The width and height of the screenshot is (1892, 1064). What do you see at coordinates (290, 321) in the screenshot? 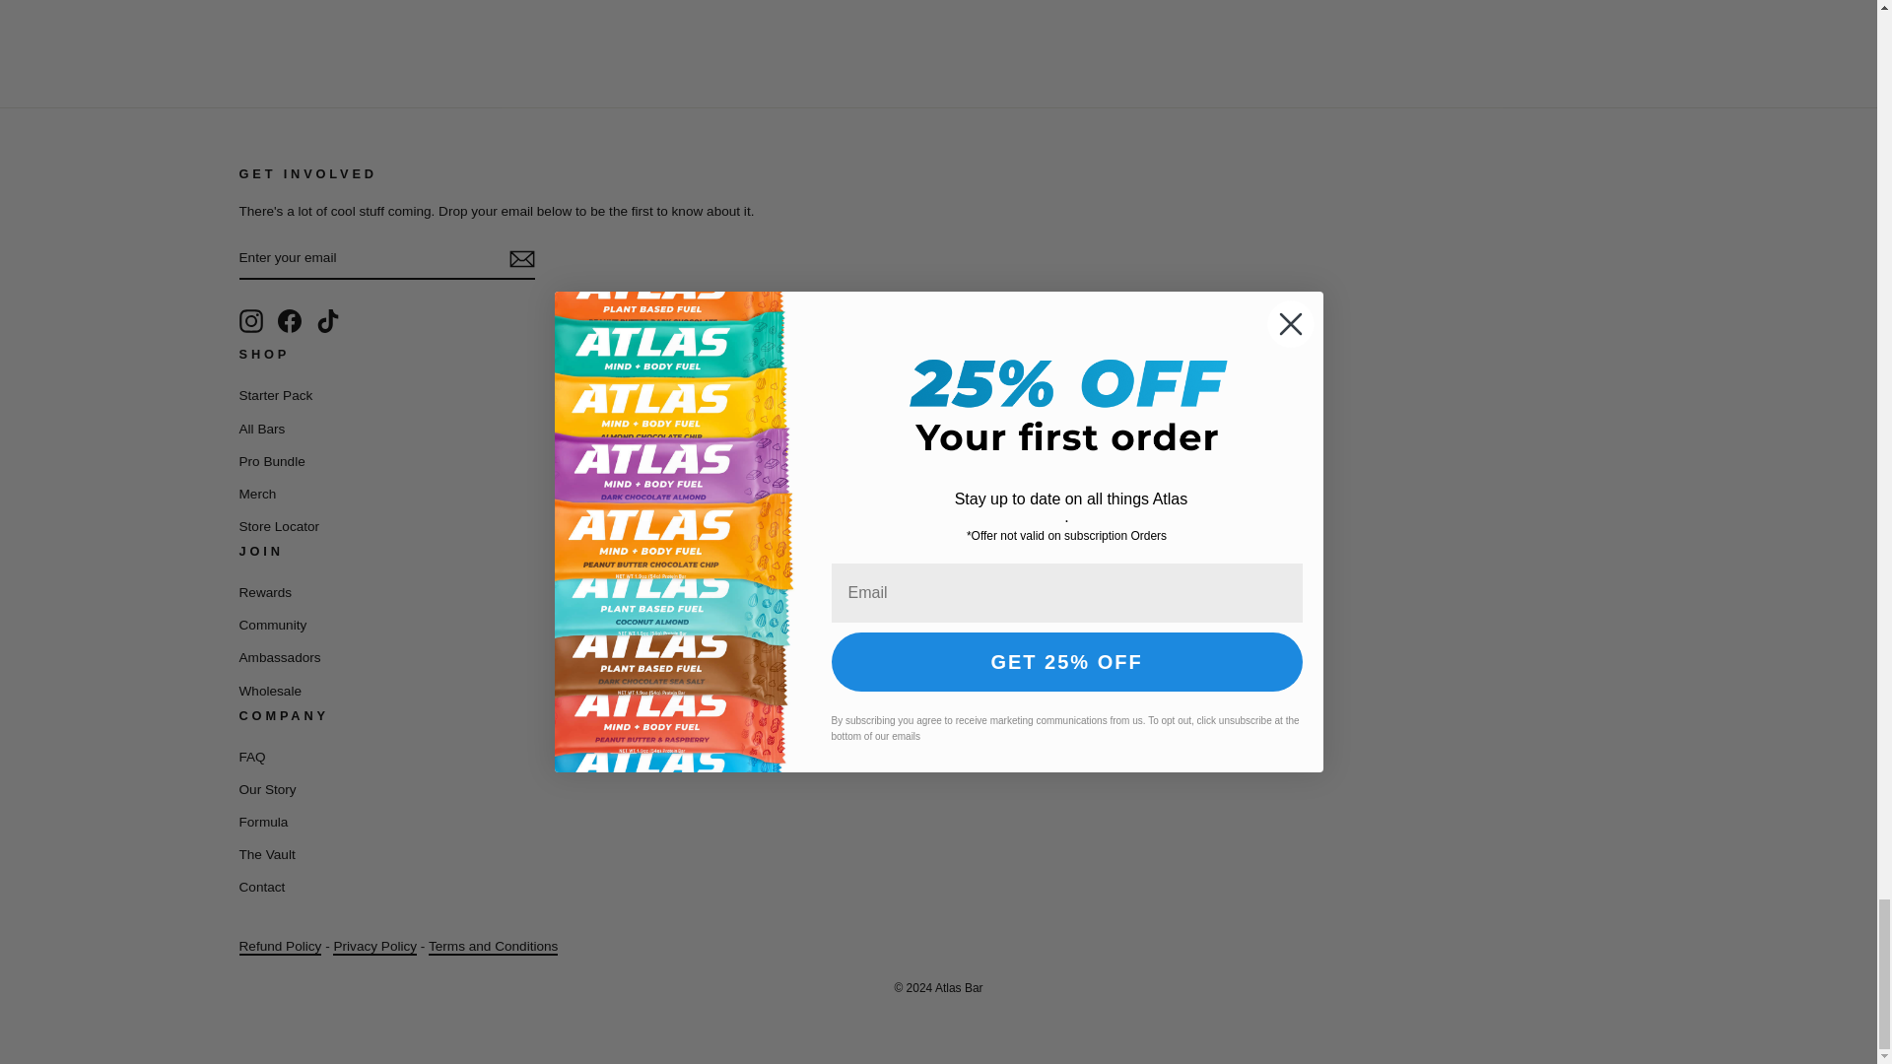
I see `Atlas Bar on Facebook` at bounding box center [290, 321].